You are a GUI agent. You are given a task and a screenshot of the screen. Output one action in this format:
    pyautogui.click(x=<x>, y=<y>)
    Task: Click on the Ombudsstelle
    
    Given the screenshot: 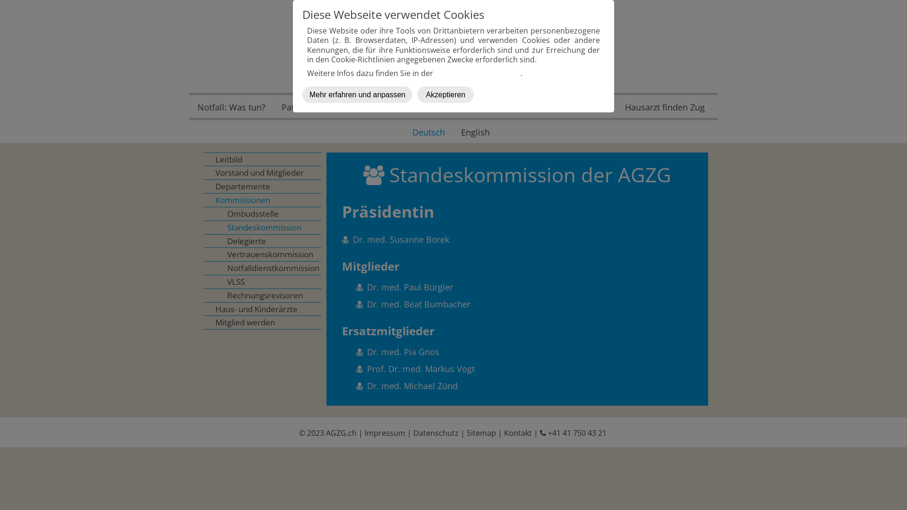 What is the action you would take?
    pyautogui.click(x=263, y=214)
    